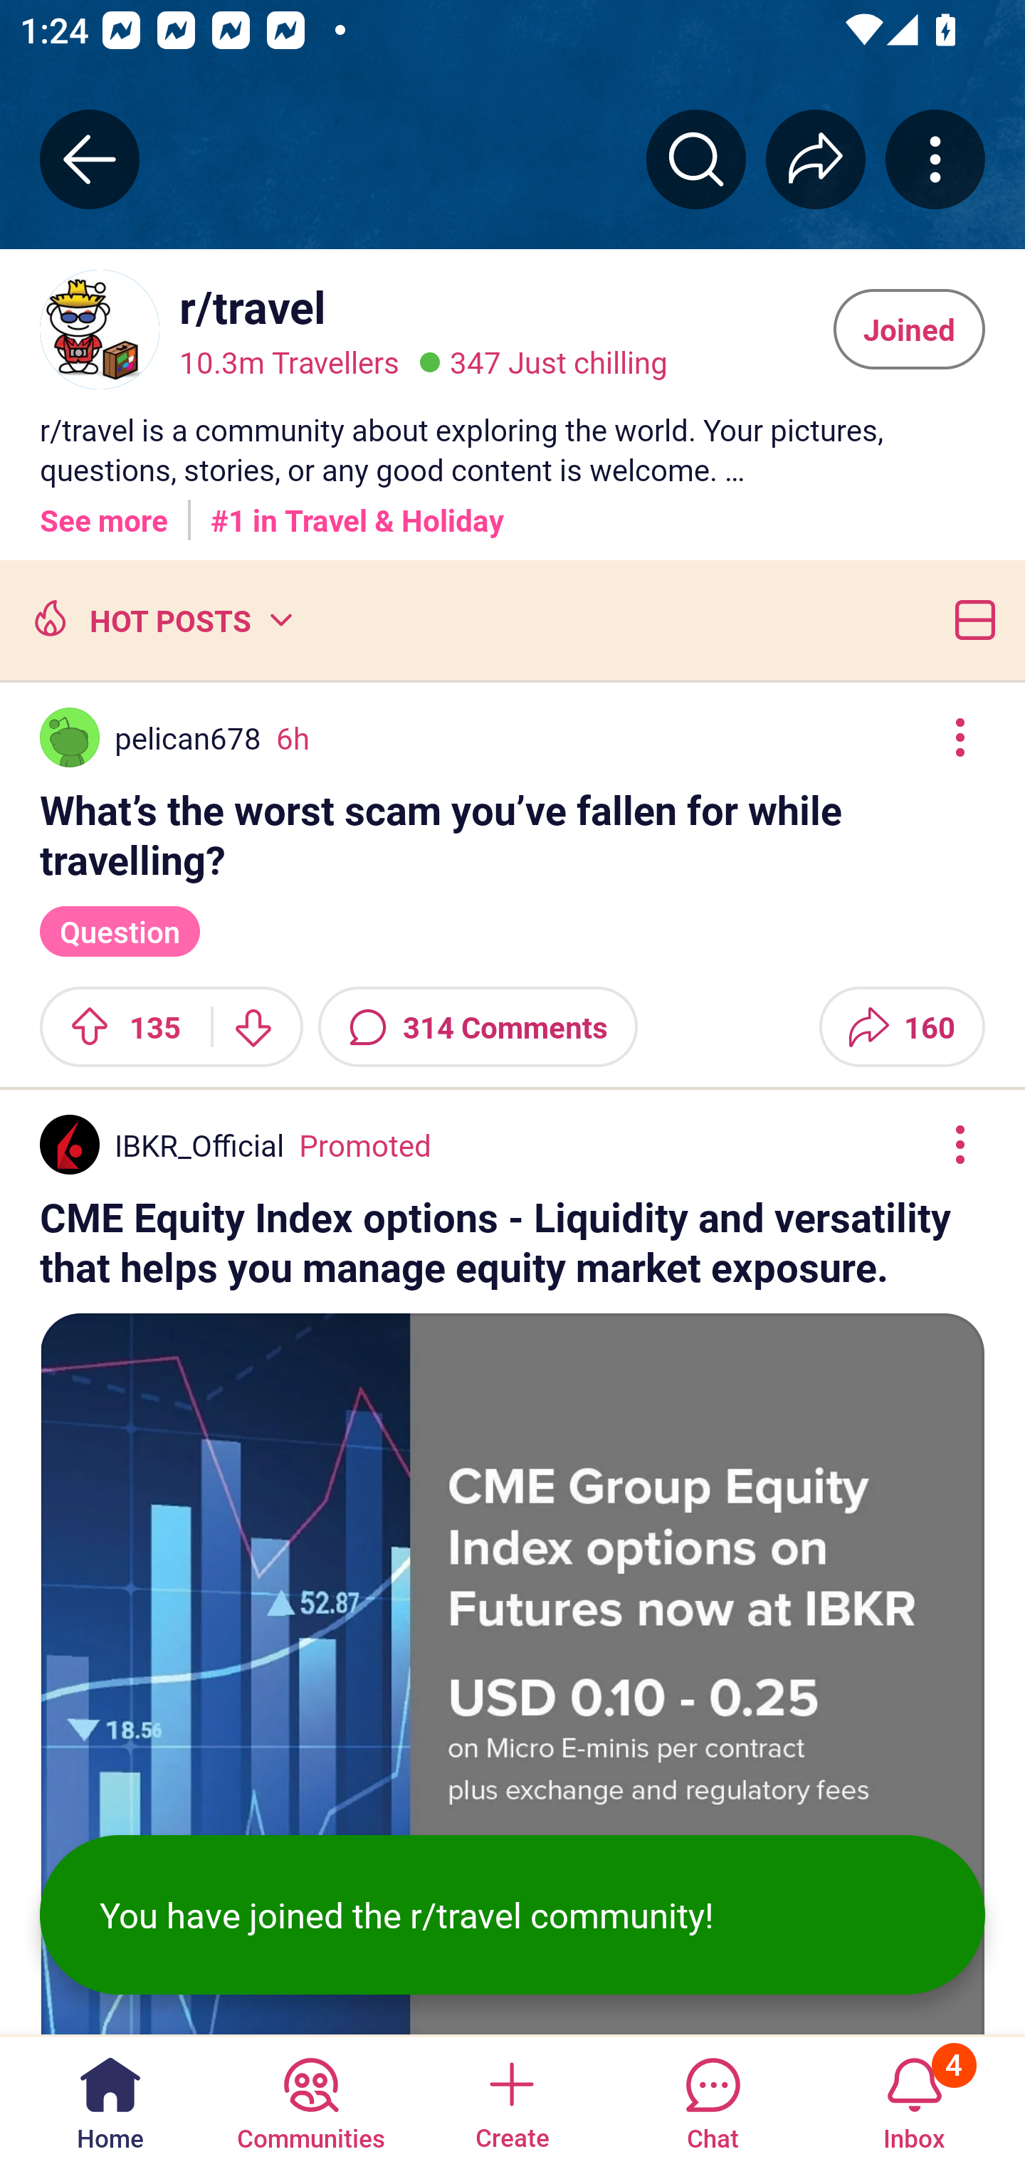 The width and height of the screenshot is (1025, 2164). Describe the element at coordinates (110, 2099) in the screenshot. I see `Home` at that location.